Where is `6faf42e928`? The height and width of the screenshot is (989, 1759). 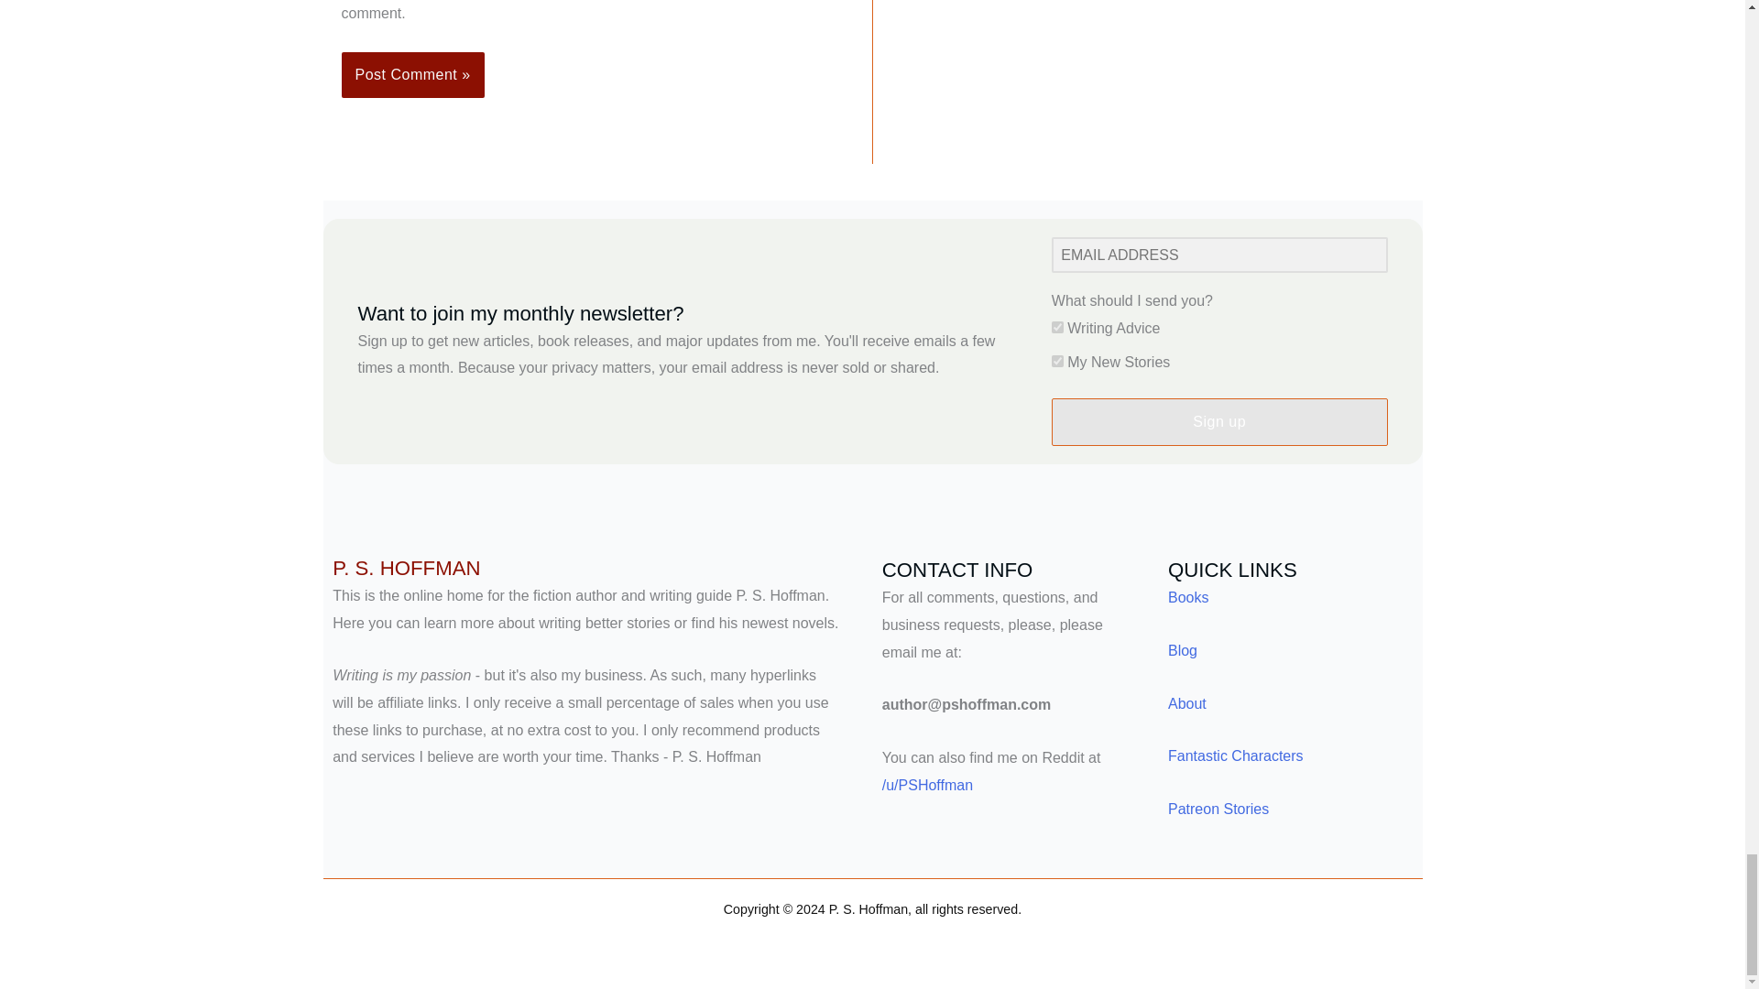
6faf42e928 is located at coordinates (1057, 327).